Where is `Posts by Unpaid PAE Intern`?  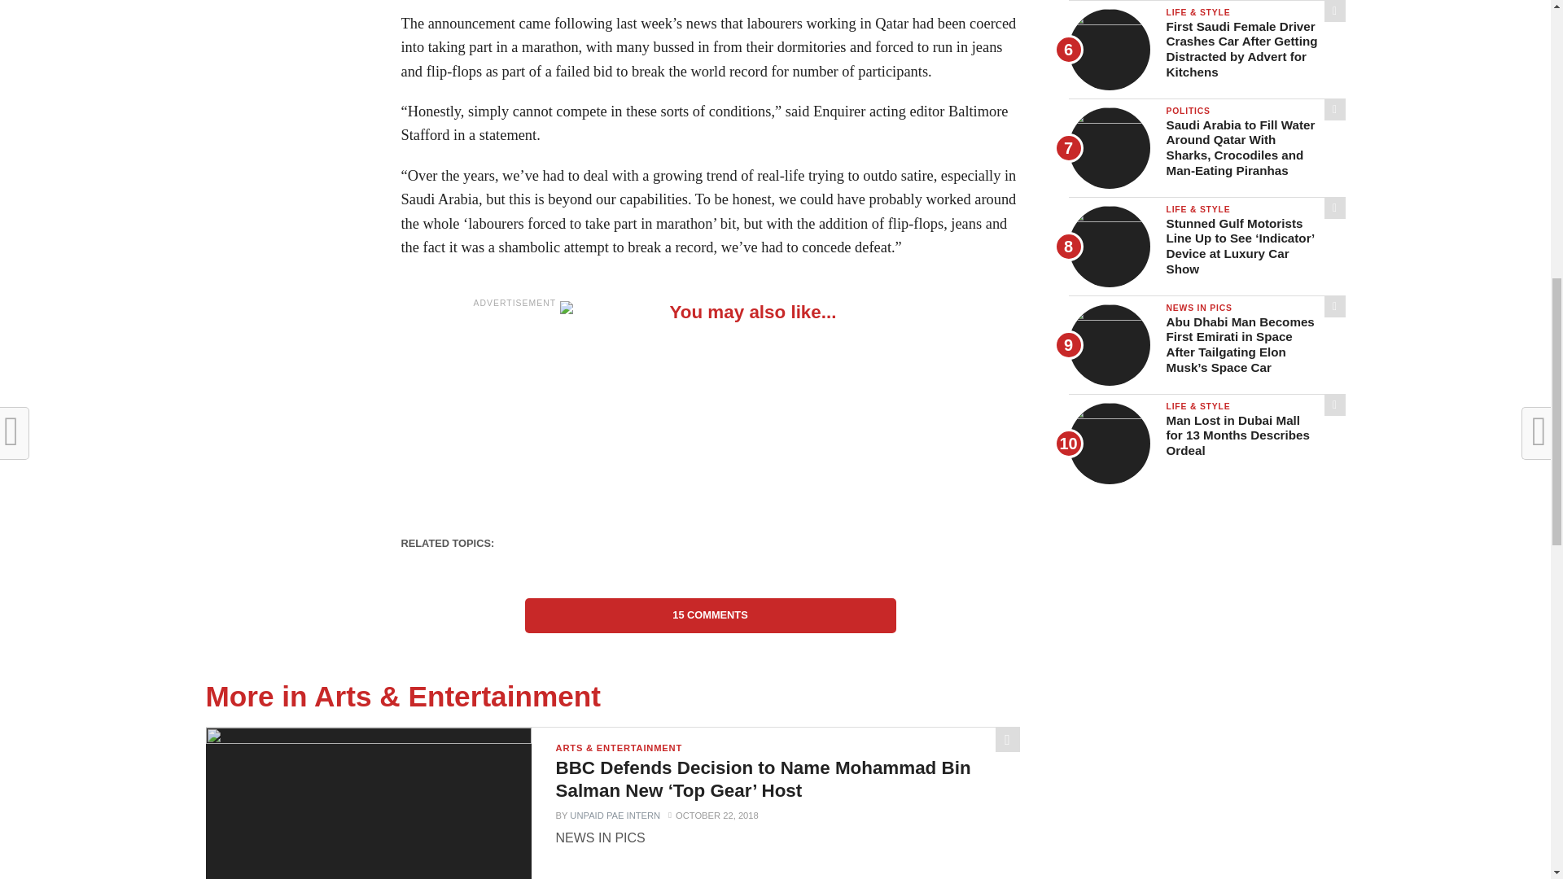
Posts by Unpaid PAE Intern is located at coordinates (615, 815).